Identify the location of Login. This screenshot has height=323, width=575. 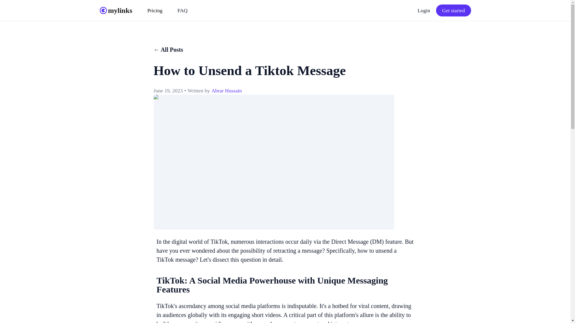
(423, 10).